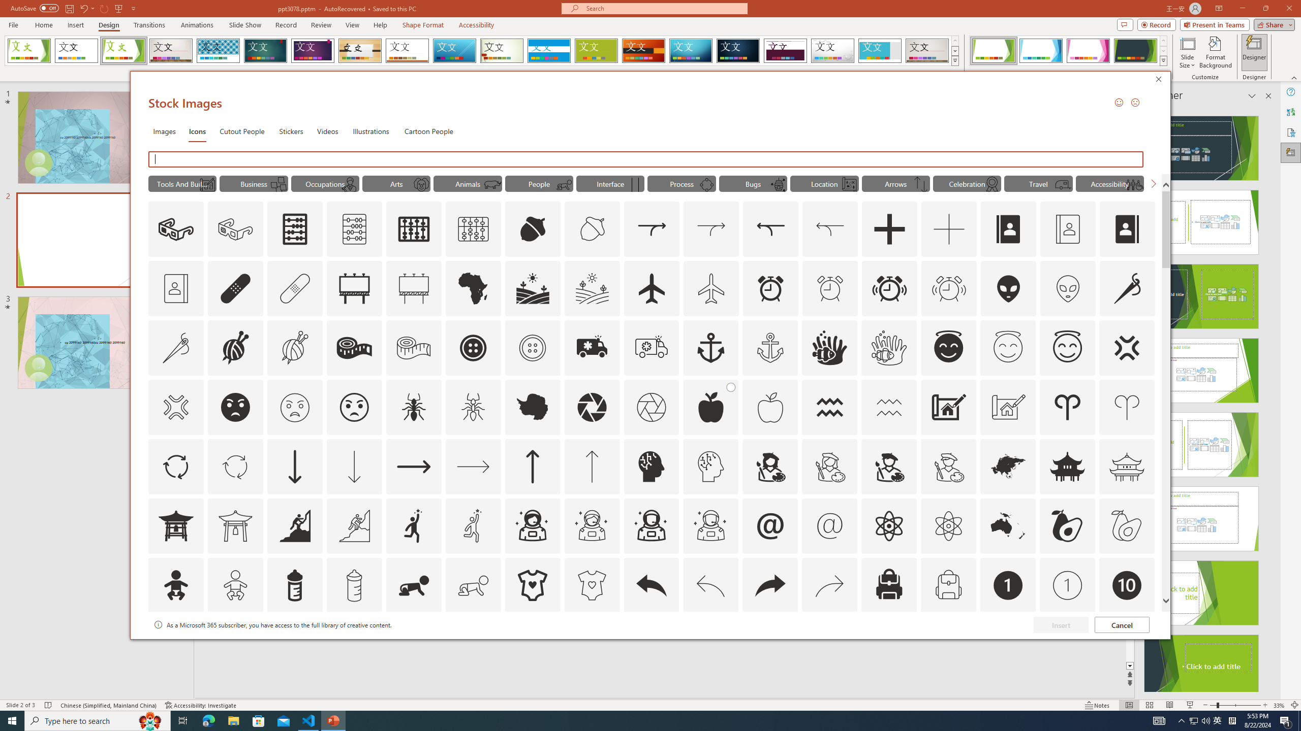 This screenshot has width=1301, height=731. I want to click on AutomationID: Icons_JudgeMale_M, so click(350, 184).